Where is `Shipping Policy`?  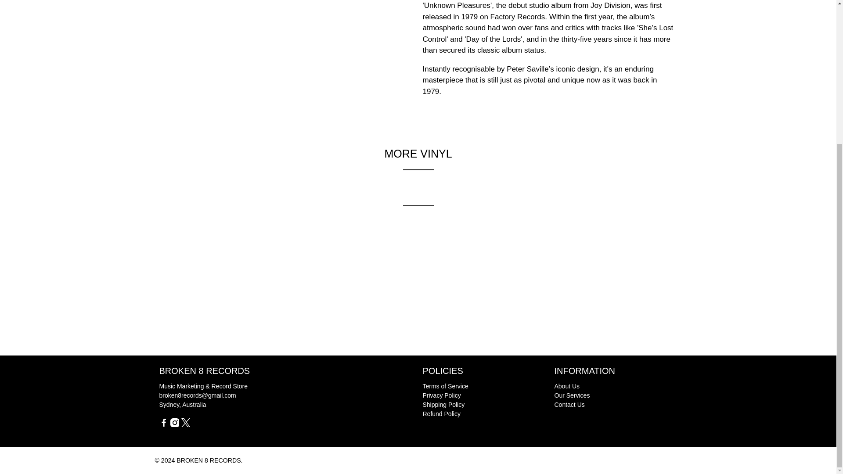
Shipping Policy is located at coordinates (443, 404).